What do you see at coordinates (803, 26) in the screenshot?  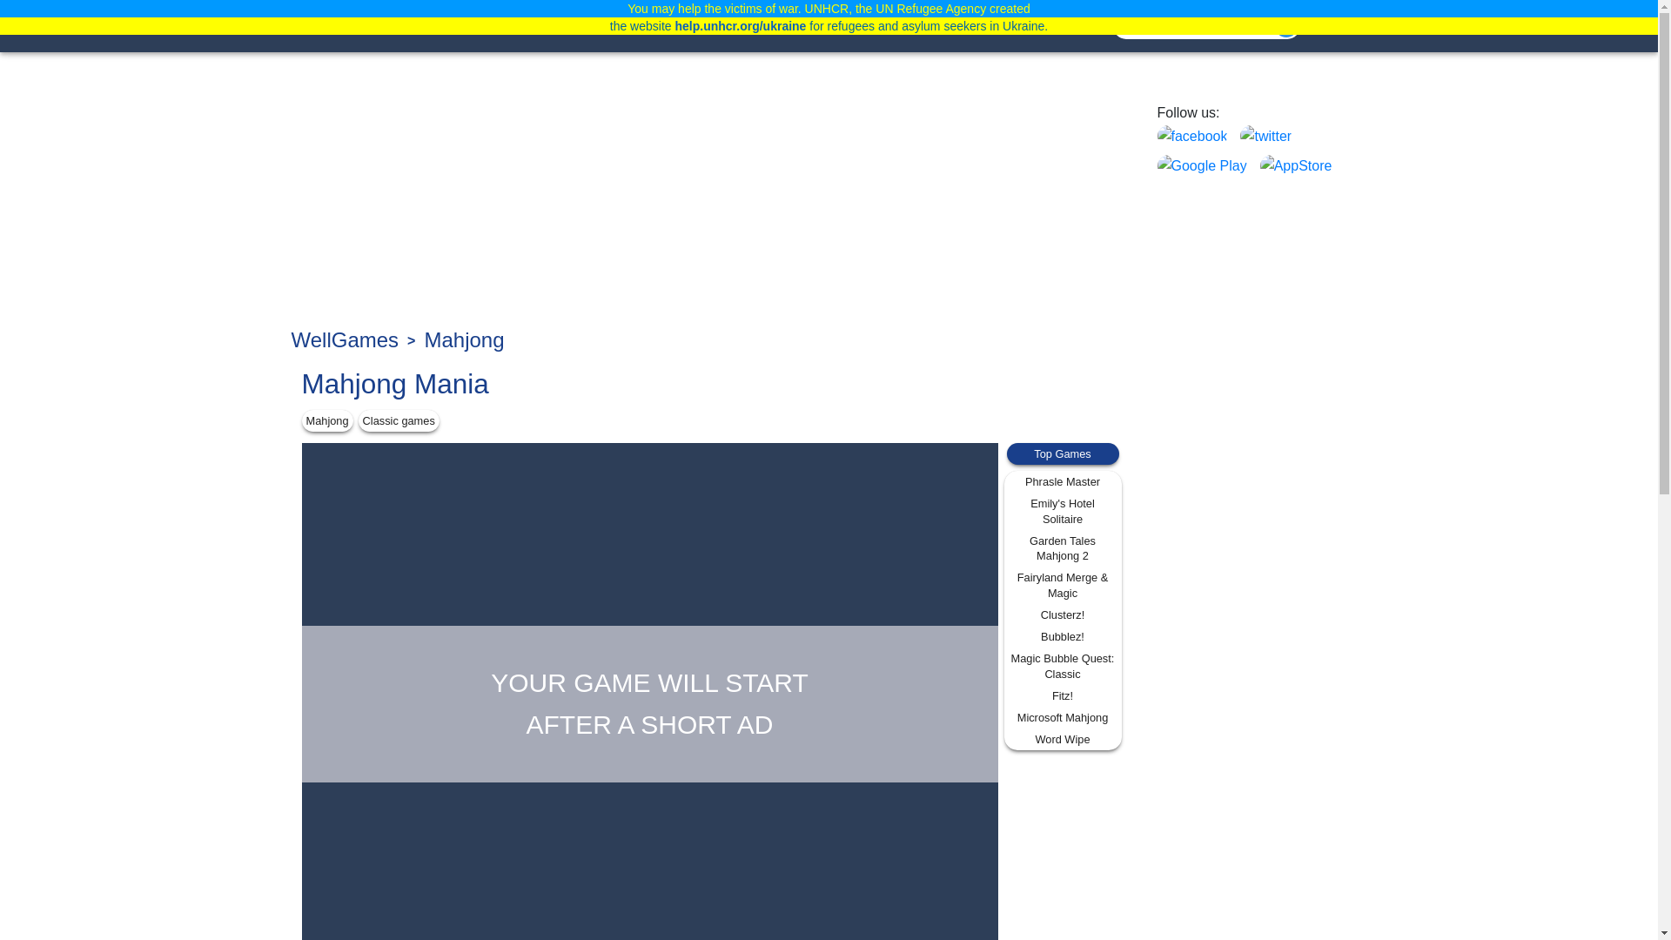 I see `Mahjong` at bounding box center [803, 26].